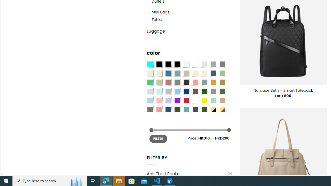  What do you see at coordinates (222, 64) in the screenshot?
I see `All Gray` at bounding box center [222, 64].